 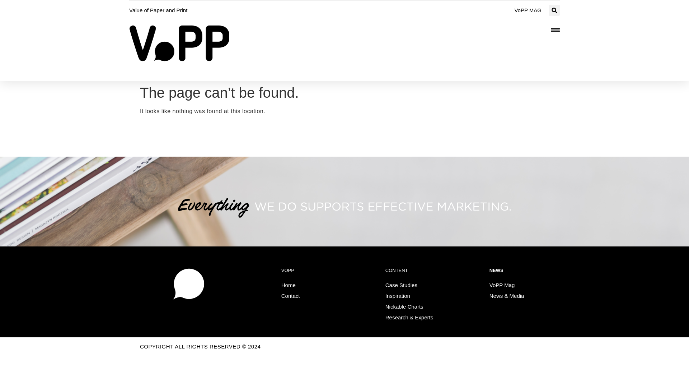 I want to click on VoPP Mag, so click(x=506, y=285).